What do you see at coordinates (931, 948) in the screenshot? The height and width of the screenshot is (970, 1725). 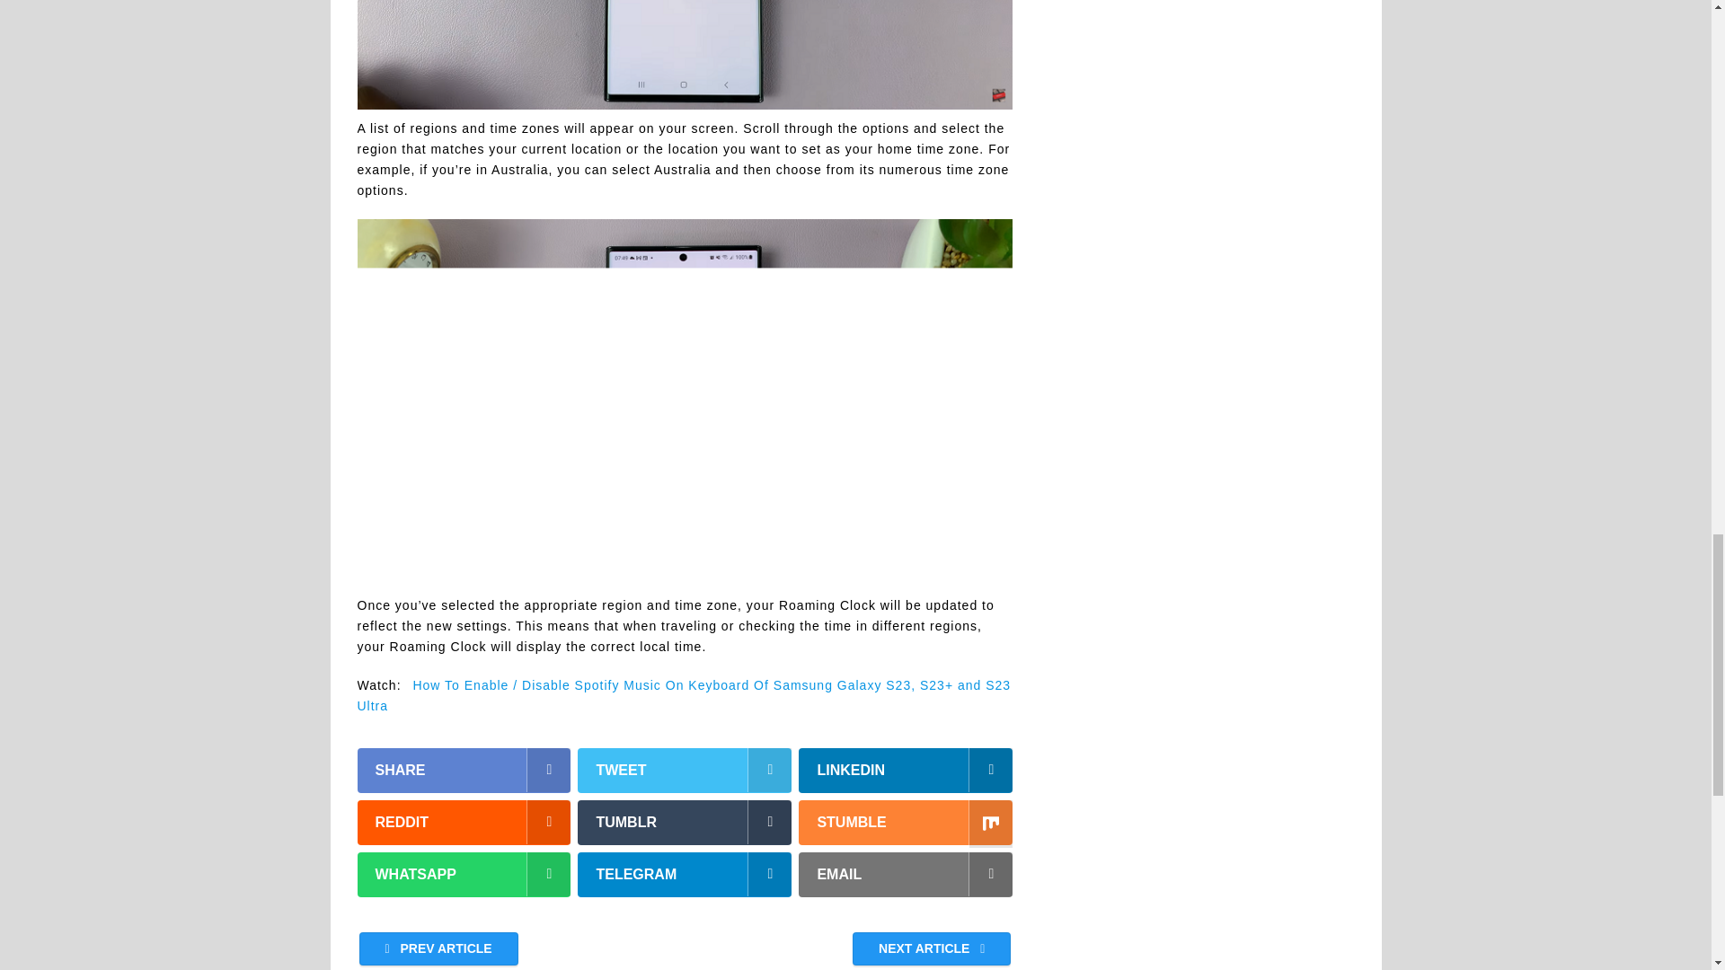 I see `NEXT ARTICLE` at bounding box center [931, 948].